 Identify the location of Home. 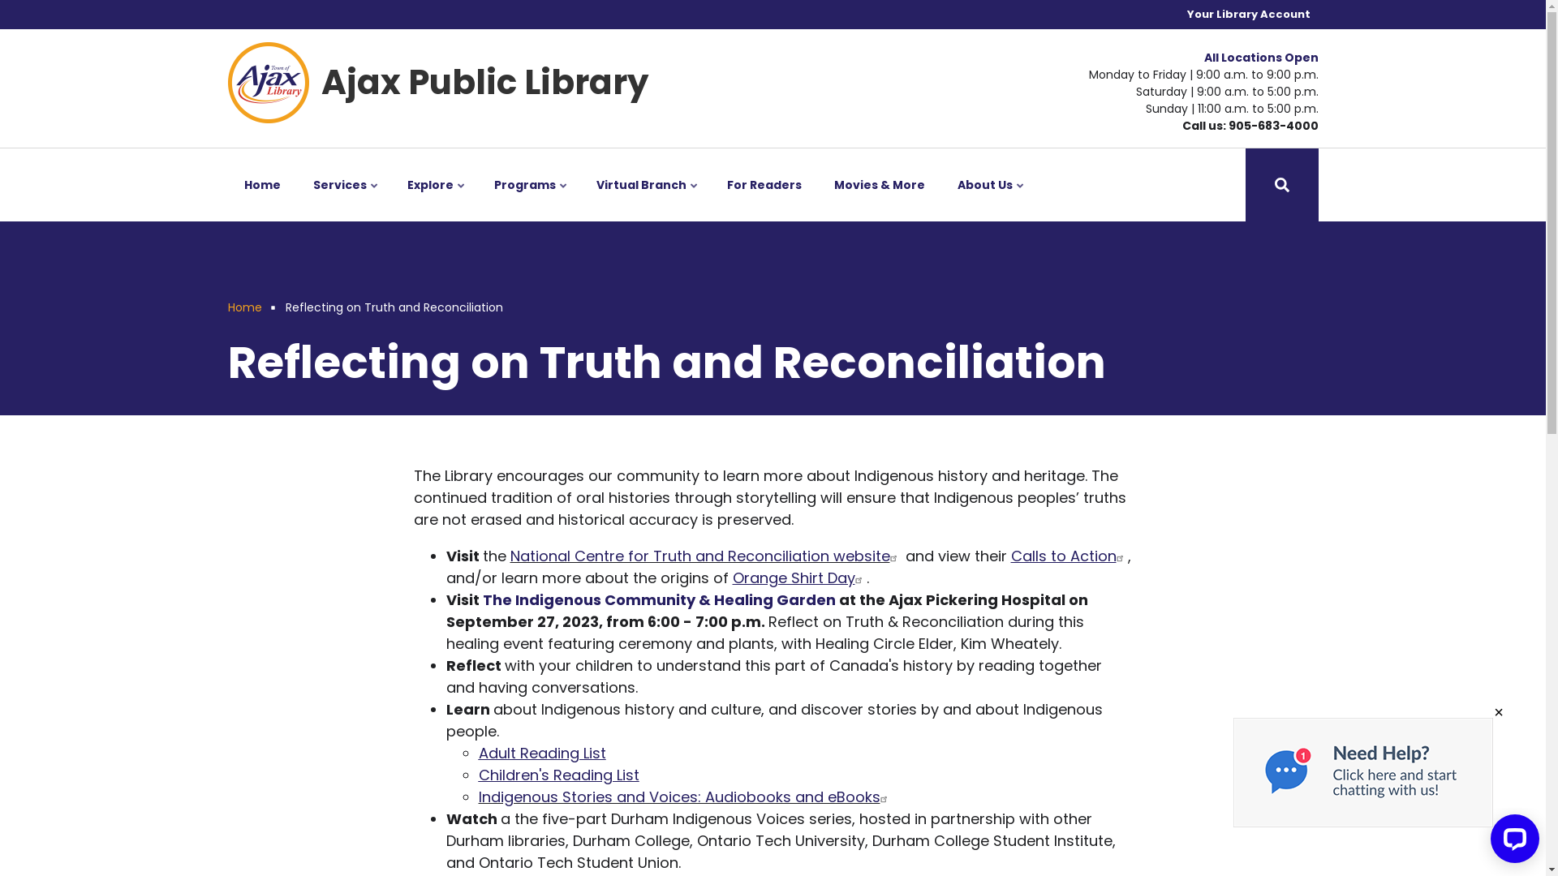
(268, 81).